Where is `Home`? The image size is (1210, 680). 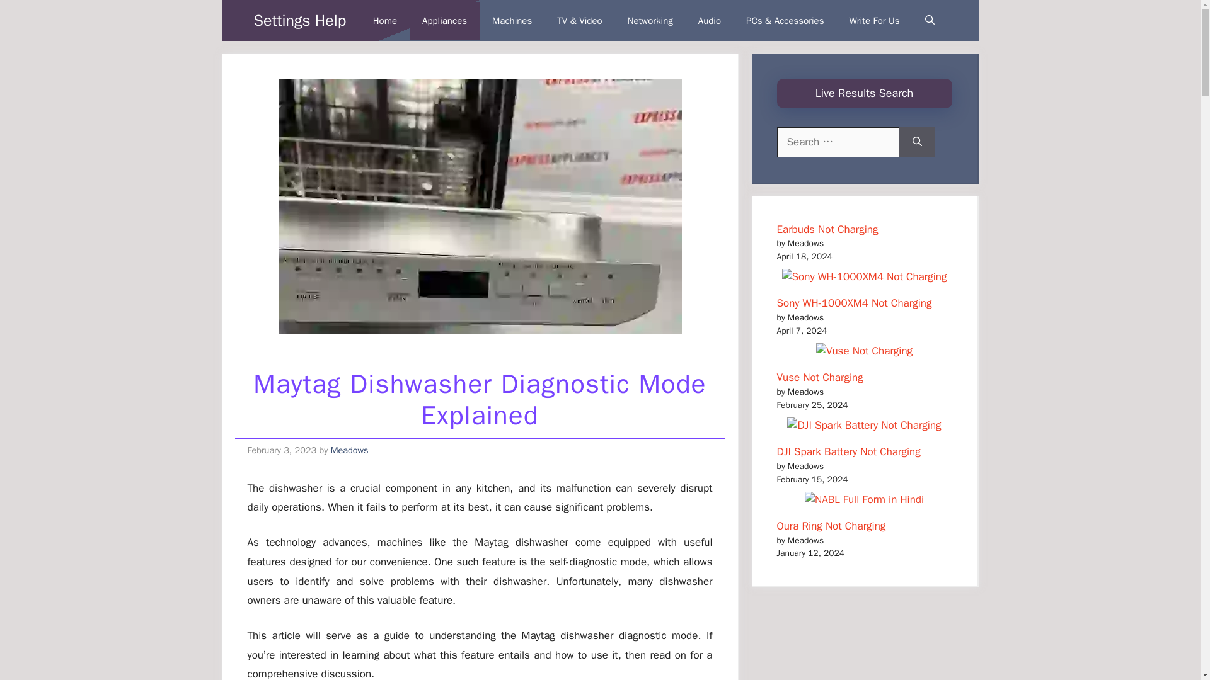
Home is located at coordinates (385, 20).